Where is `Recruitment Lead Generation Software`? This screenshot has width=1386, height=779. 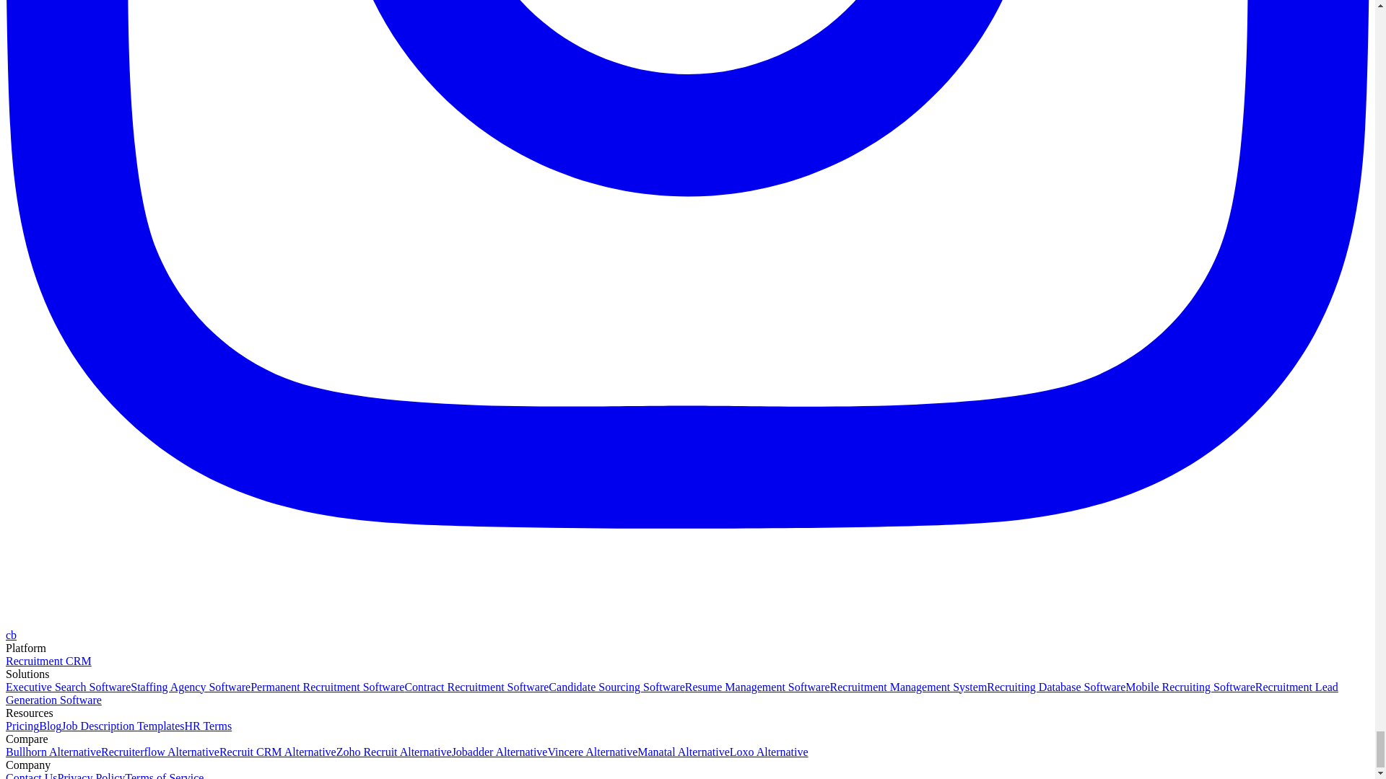 Recruitment Lead Generation Software is located at coordinates (671, 692).